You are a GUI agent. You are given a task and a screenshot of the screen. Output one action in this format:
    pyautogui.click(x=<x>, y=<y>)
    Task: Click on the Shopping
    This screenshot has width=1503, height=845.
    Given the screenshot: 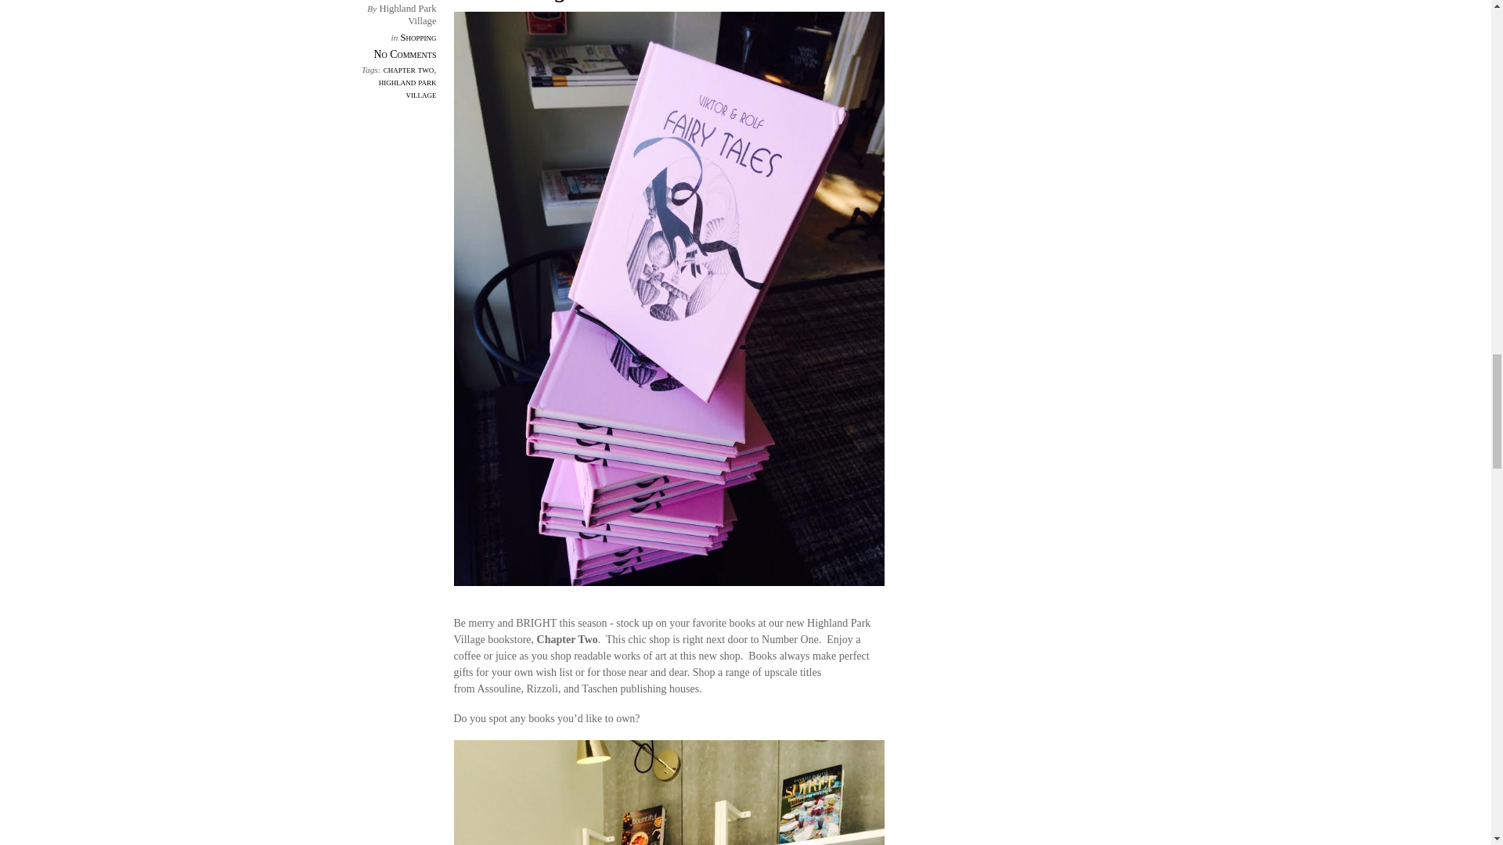 What is the action you would take?
    pyautogui.click(x=417, y=38)
    